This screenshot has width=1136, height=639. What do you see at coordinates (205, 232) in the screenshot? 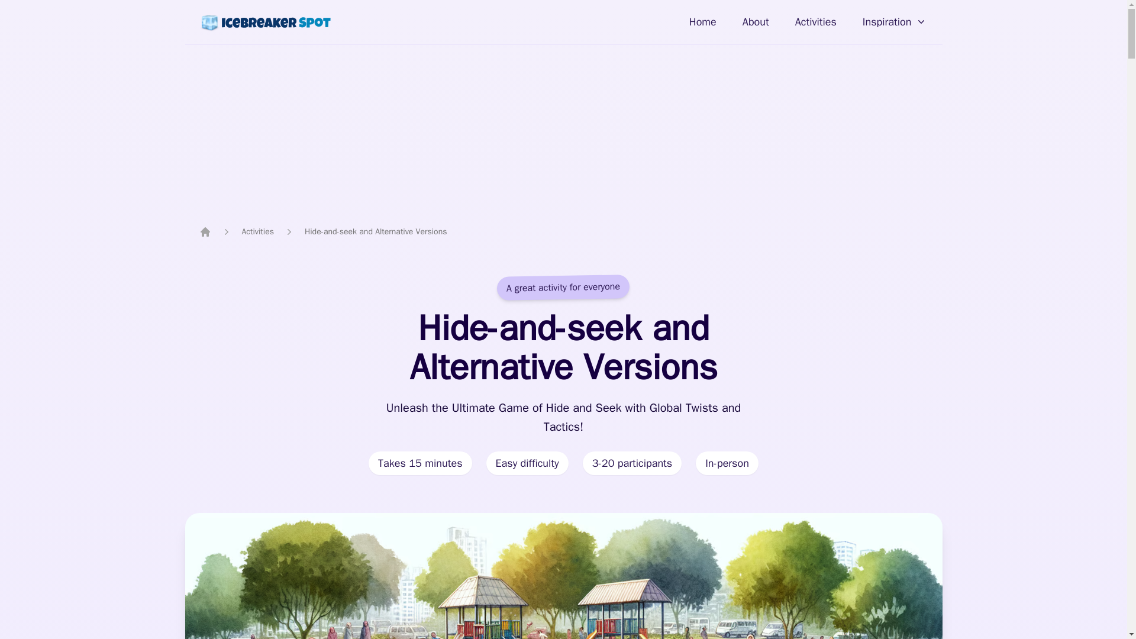
I see `Home` at bounding box center [205, 232].